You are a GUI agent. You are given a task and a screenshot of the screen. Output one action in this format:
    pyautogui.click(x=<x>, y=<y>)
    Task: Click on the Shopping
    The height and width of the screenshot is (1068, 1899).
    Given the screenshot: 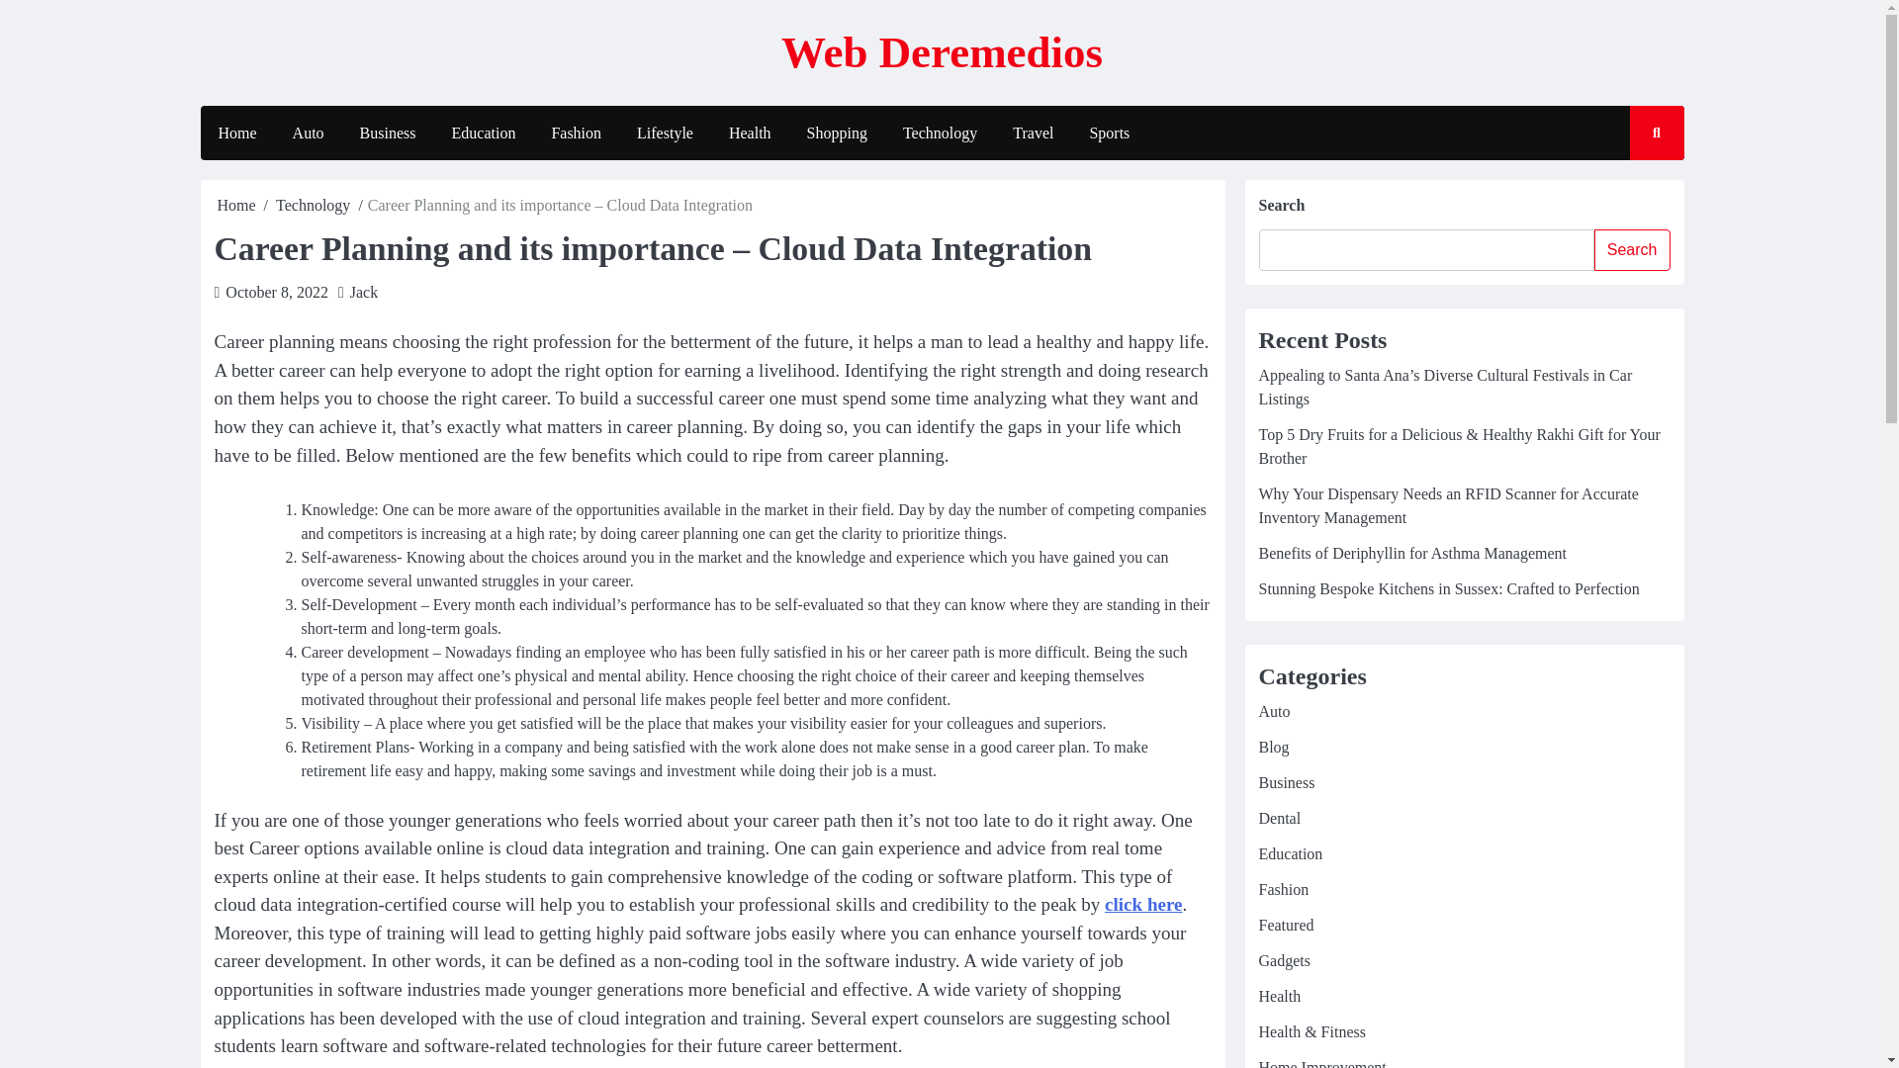 What is the action you would take?
    pyautogui.click(x=837, y=133)
    